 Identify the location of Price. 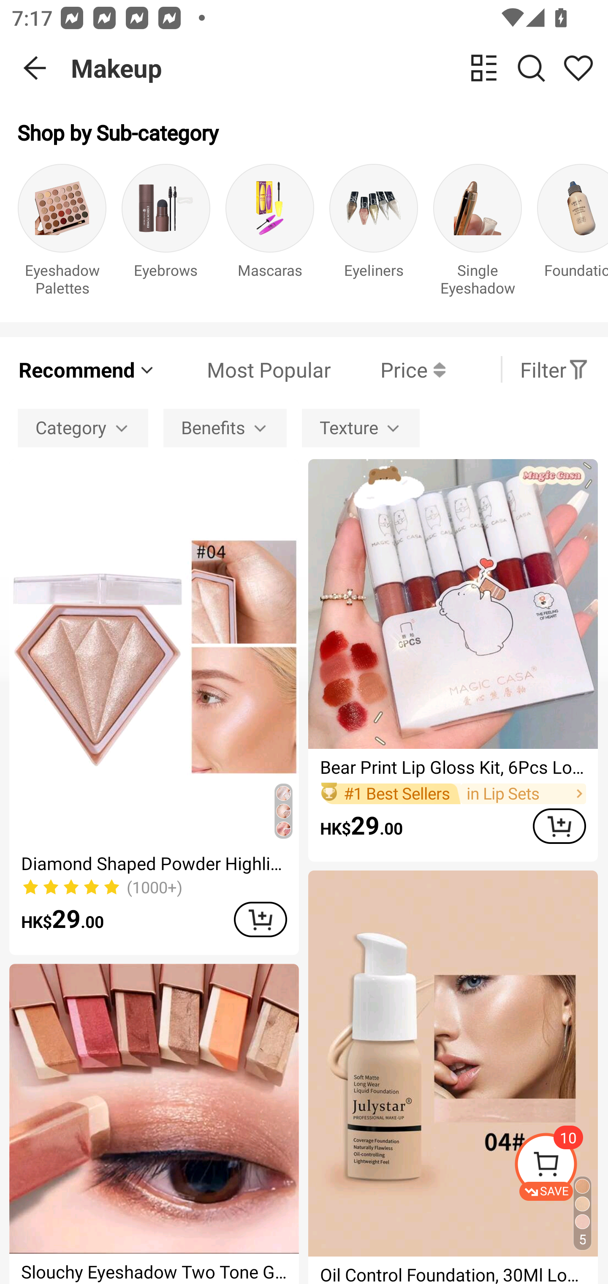
(388, 369).